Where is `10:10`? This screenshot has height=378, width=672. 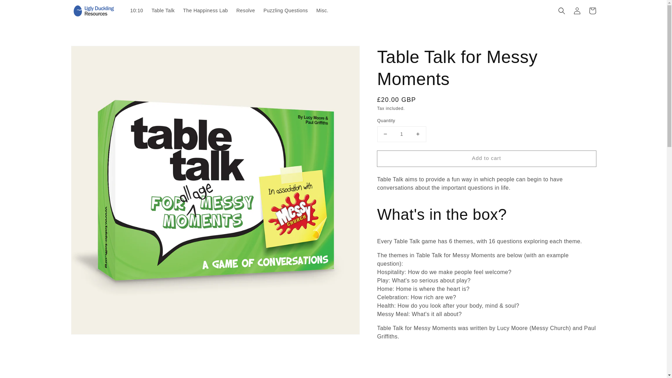
10:10 is located at coordinates (136, 10).